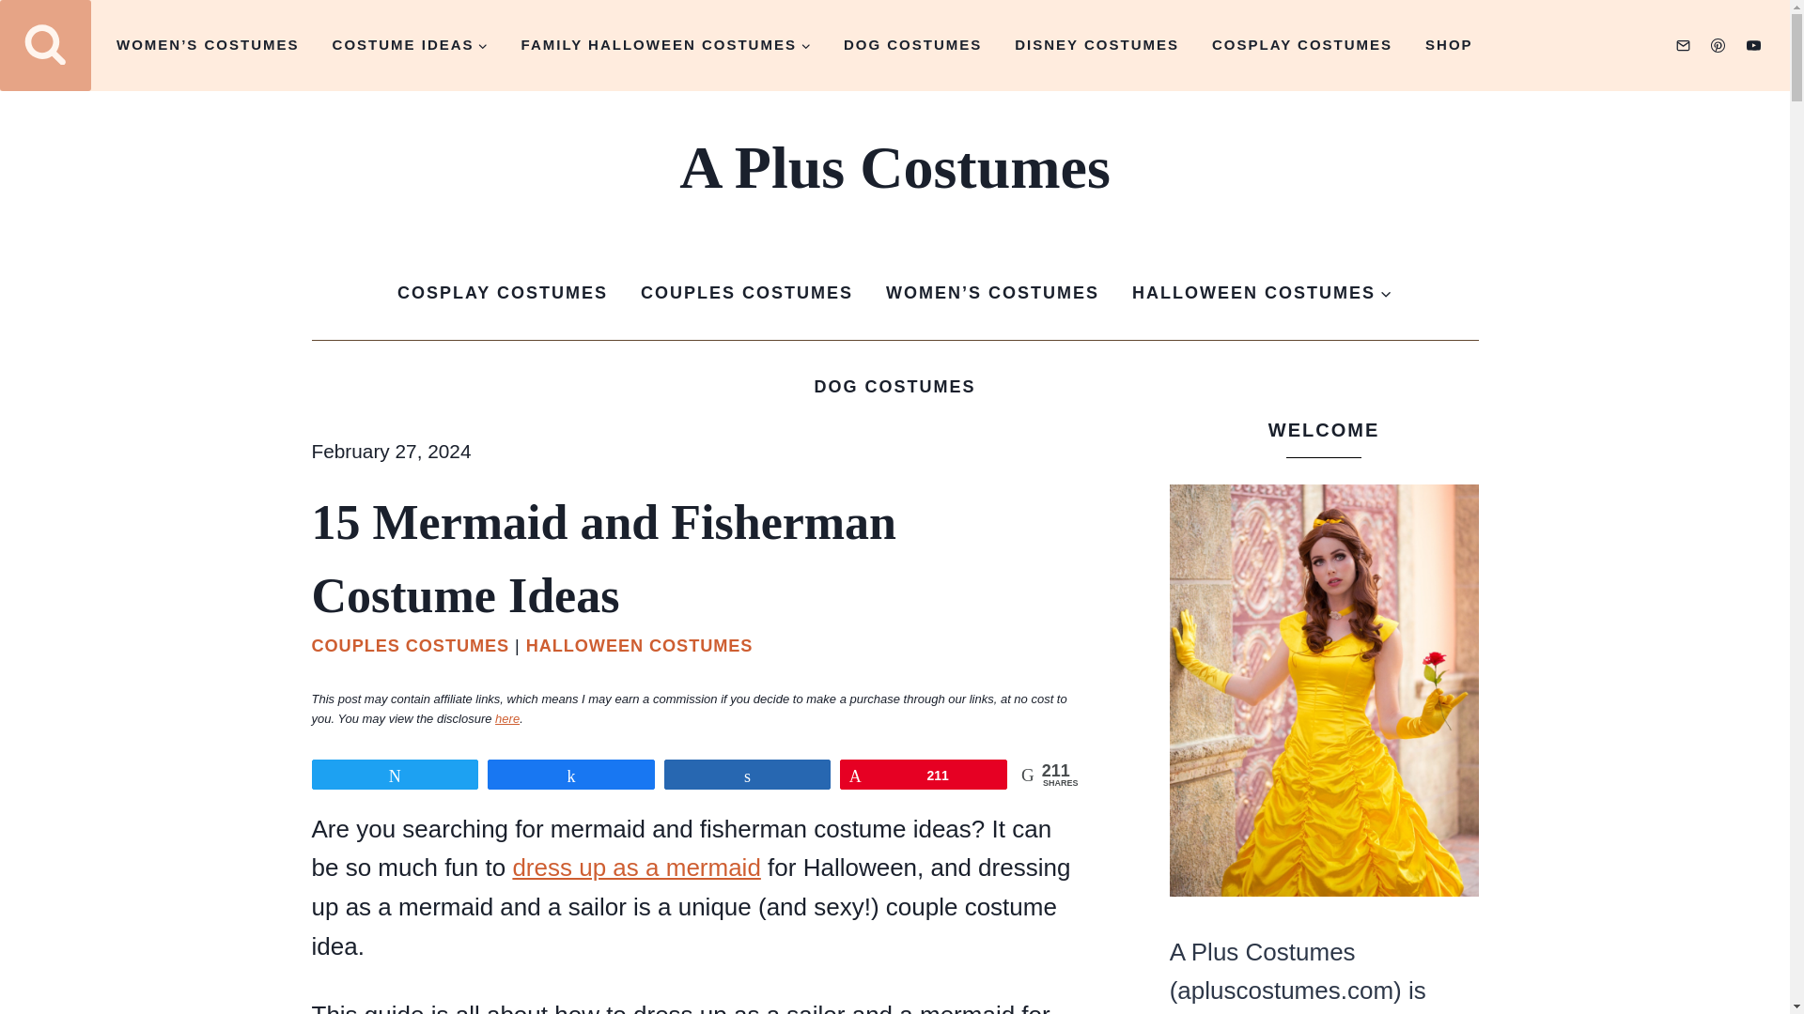  I want to click on COSPLAY COSTUMES, so click(502, 293).